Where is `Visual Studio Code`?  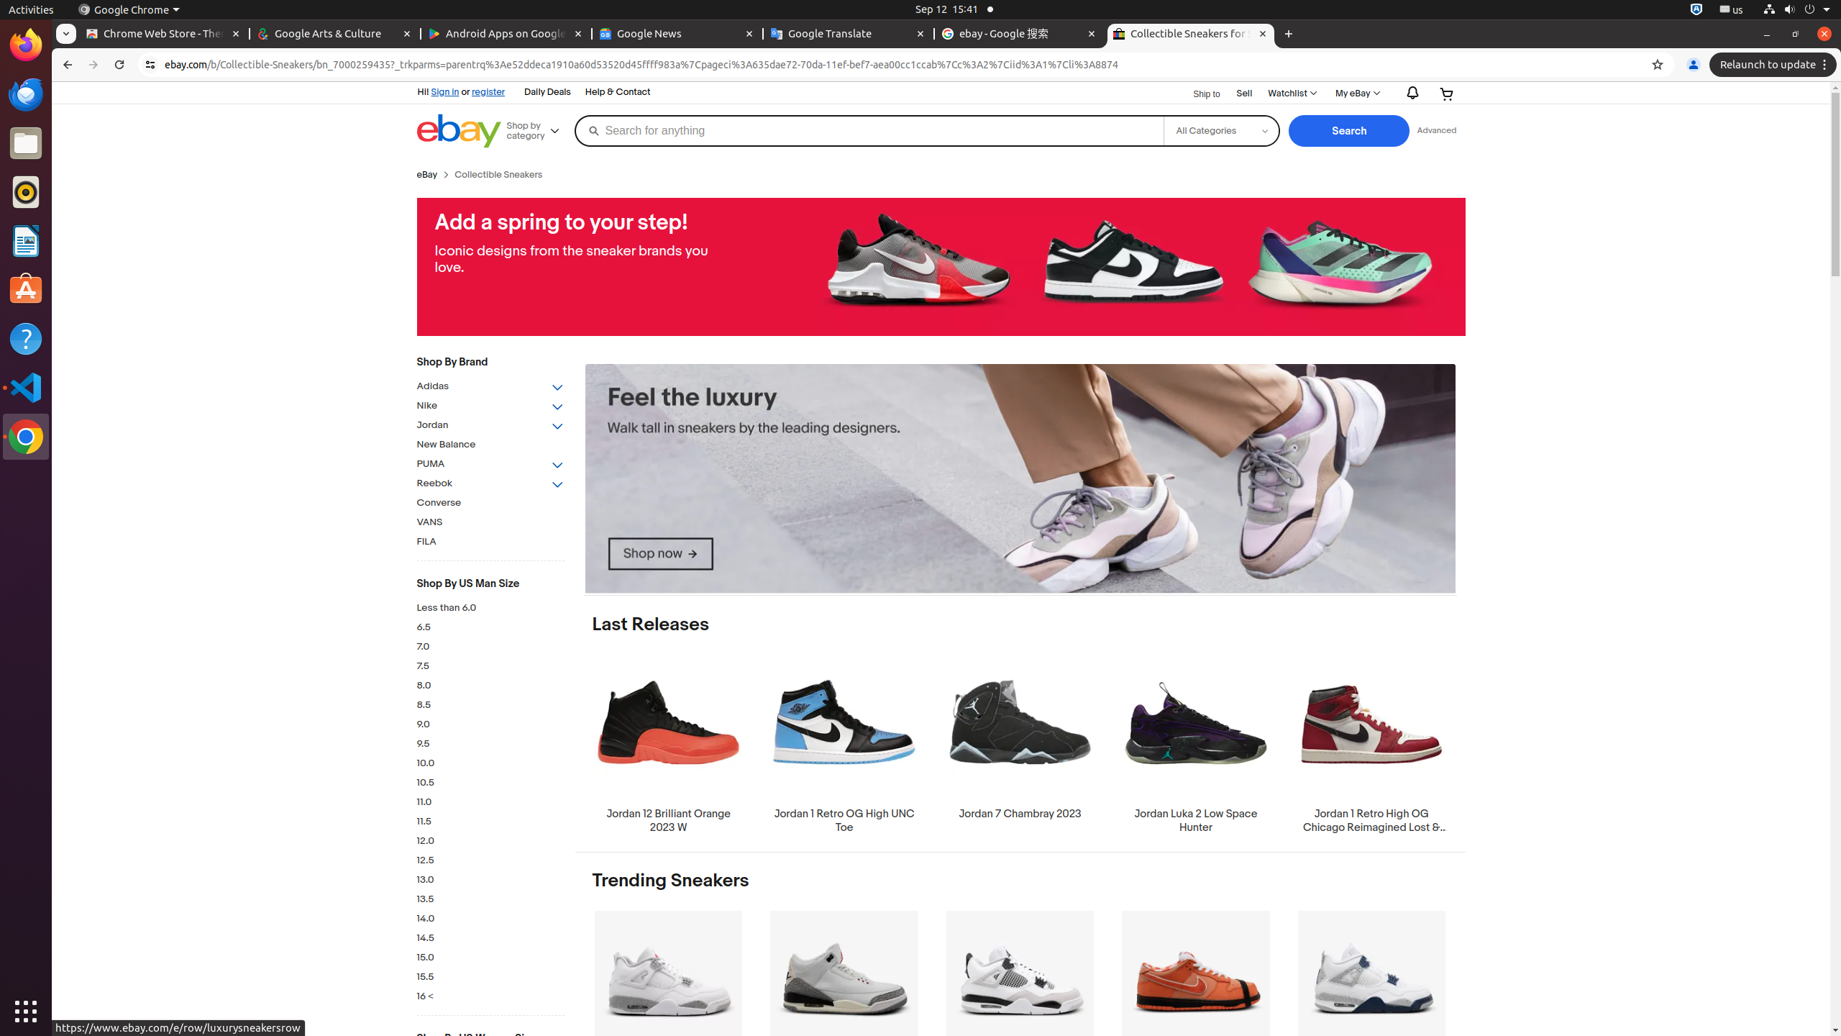
Visual Studio Code is located at coordinates (26, 387).